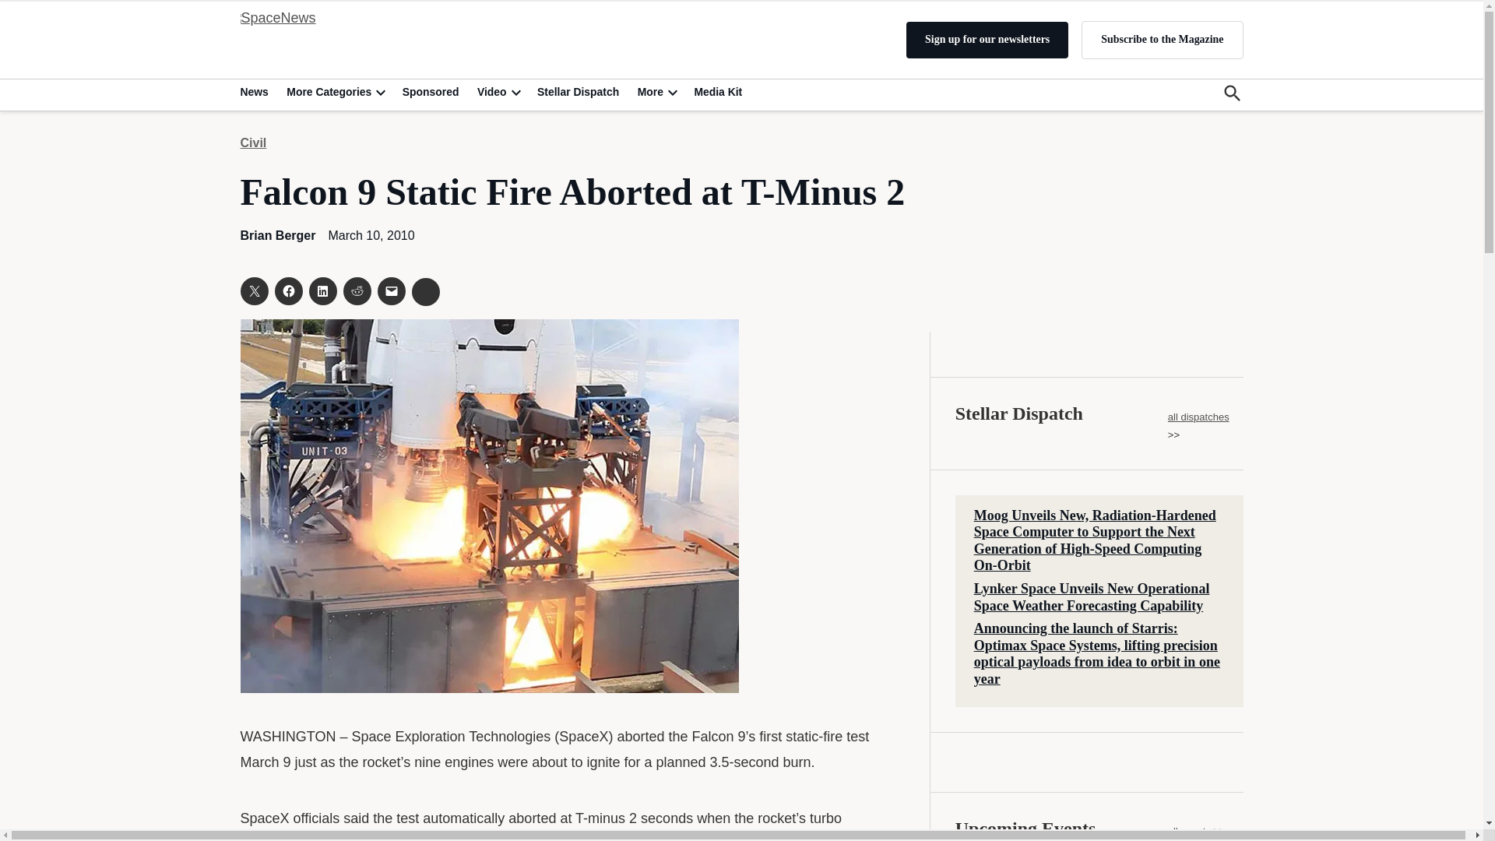 This screenshot has width=1495, height=841. Describe the element at coordinates (391, 291) in the screenshot. I see `Click to email a link to a friend` at that location.